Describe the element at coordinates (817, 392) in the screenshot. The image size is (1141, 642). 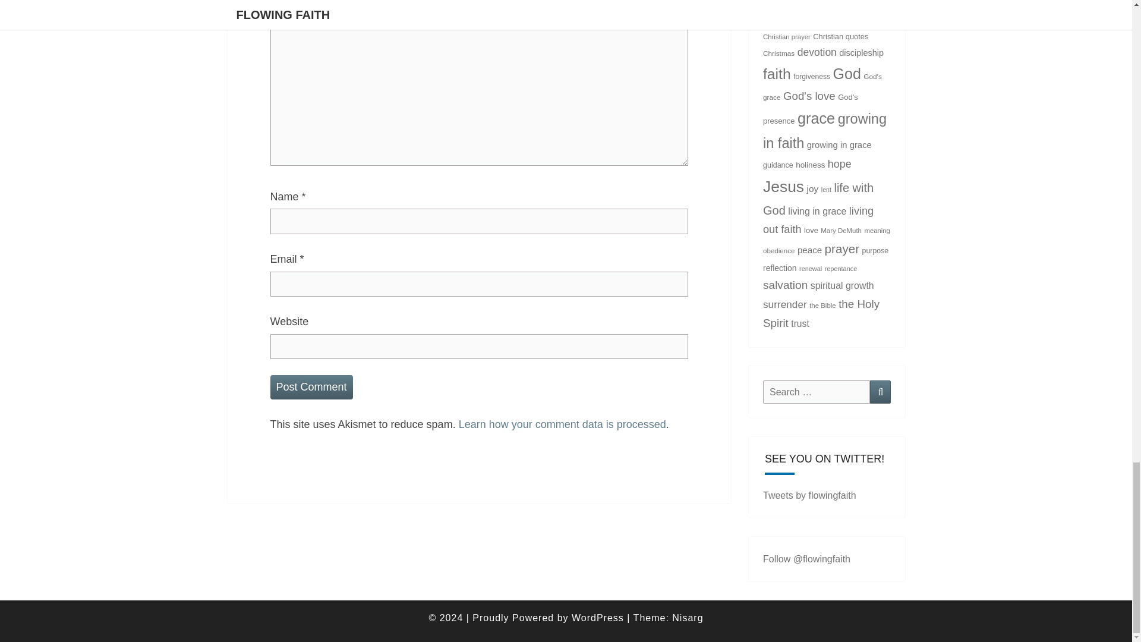
I see `Search for:` at that location.